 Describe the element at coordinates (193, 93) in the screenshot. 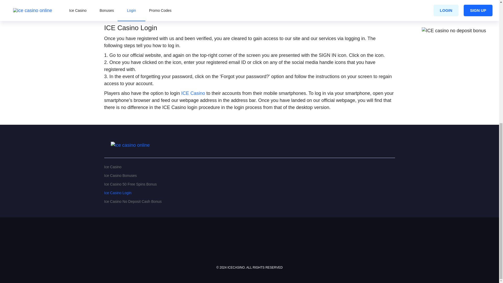

I see `ICE Casino` at that location.